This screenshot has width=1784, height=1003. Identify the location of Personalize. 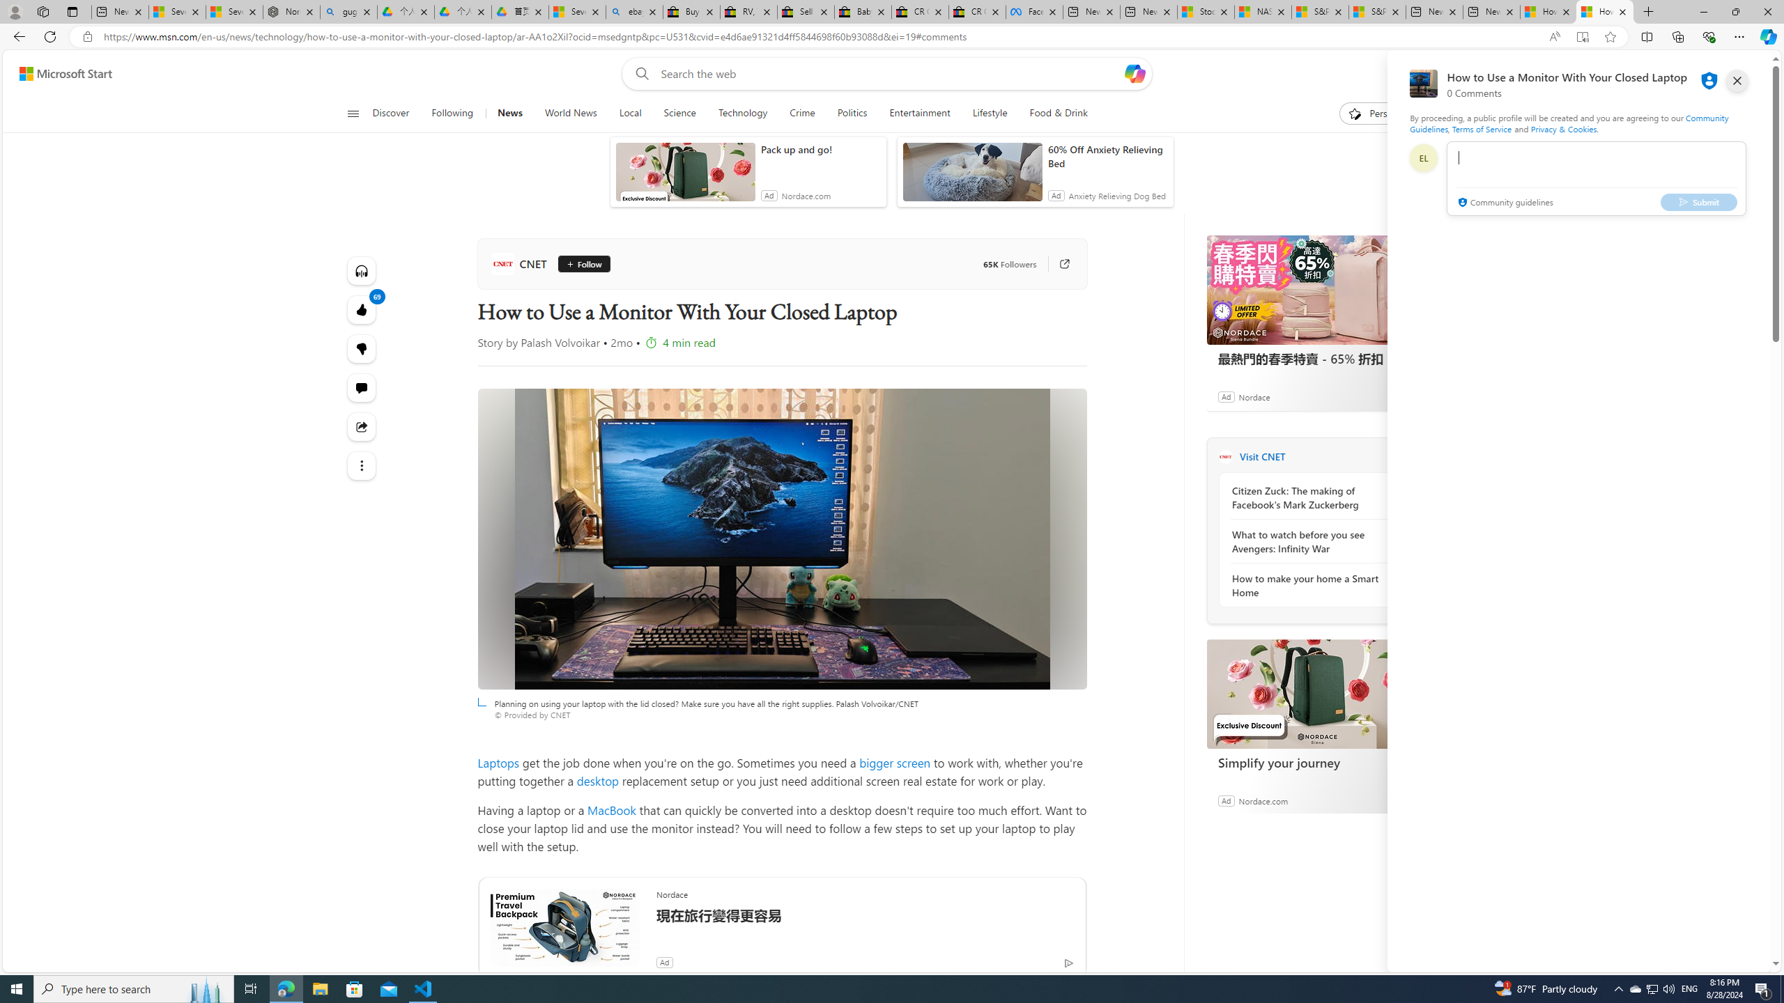
(1383, 114).